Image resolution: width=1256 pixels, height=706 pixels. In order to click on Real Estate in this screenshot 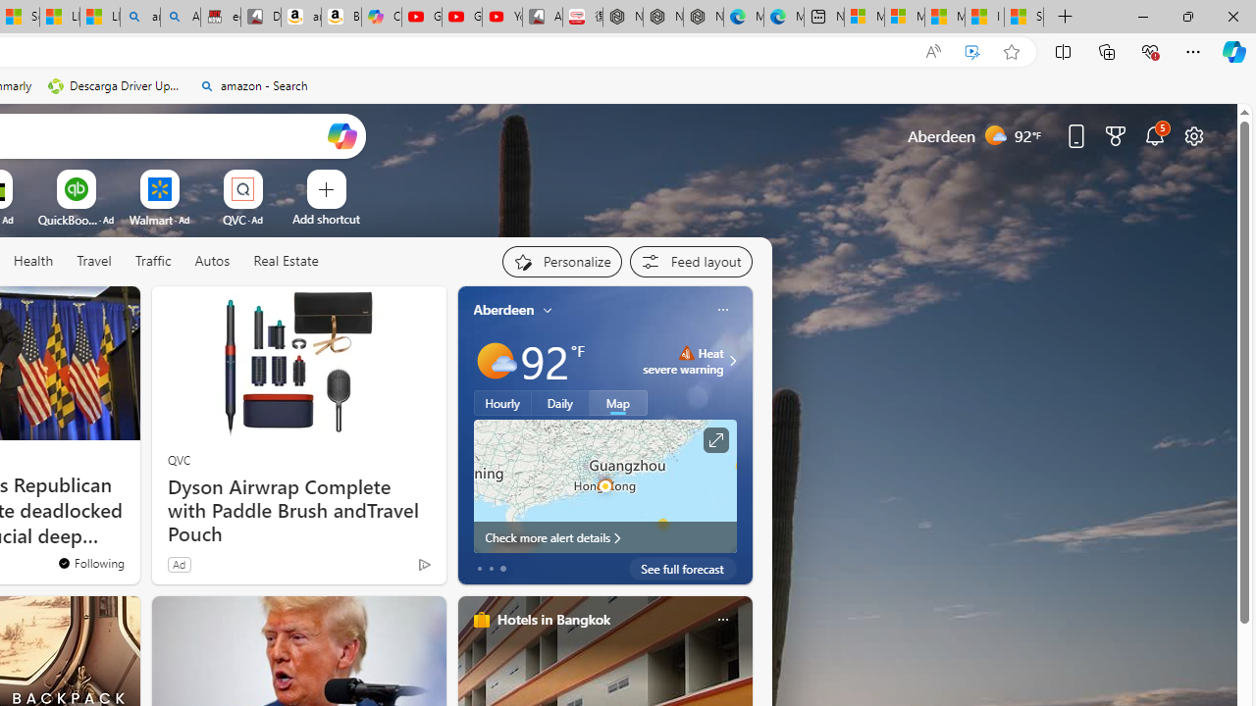, I will do `click(285, 262)`.